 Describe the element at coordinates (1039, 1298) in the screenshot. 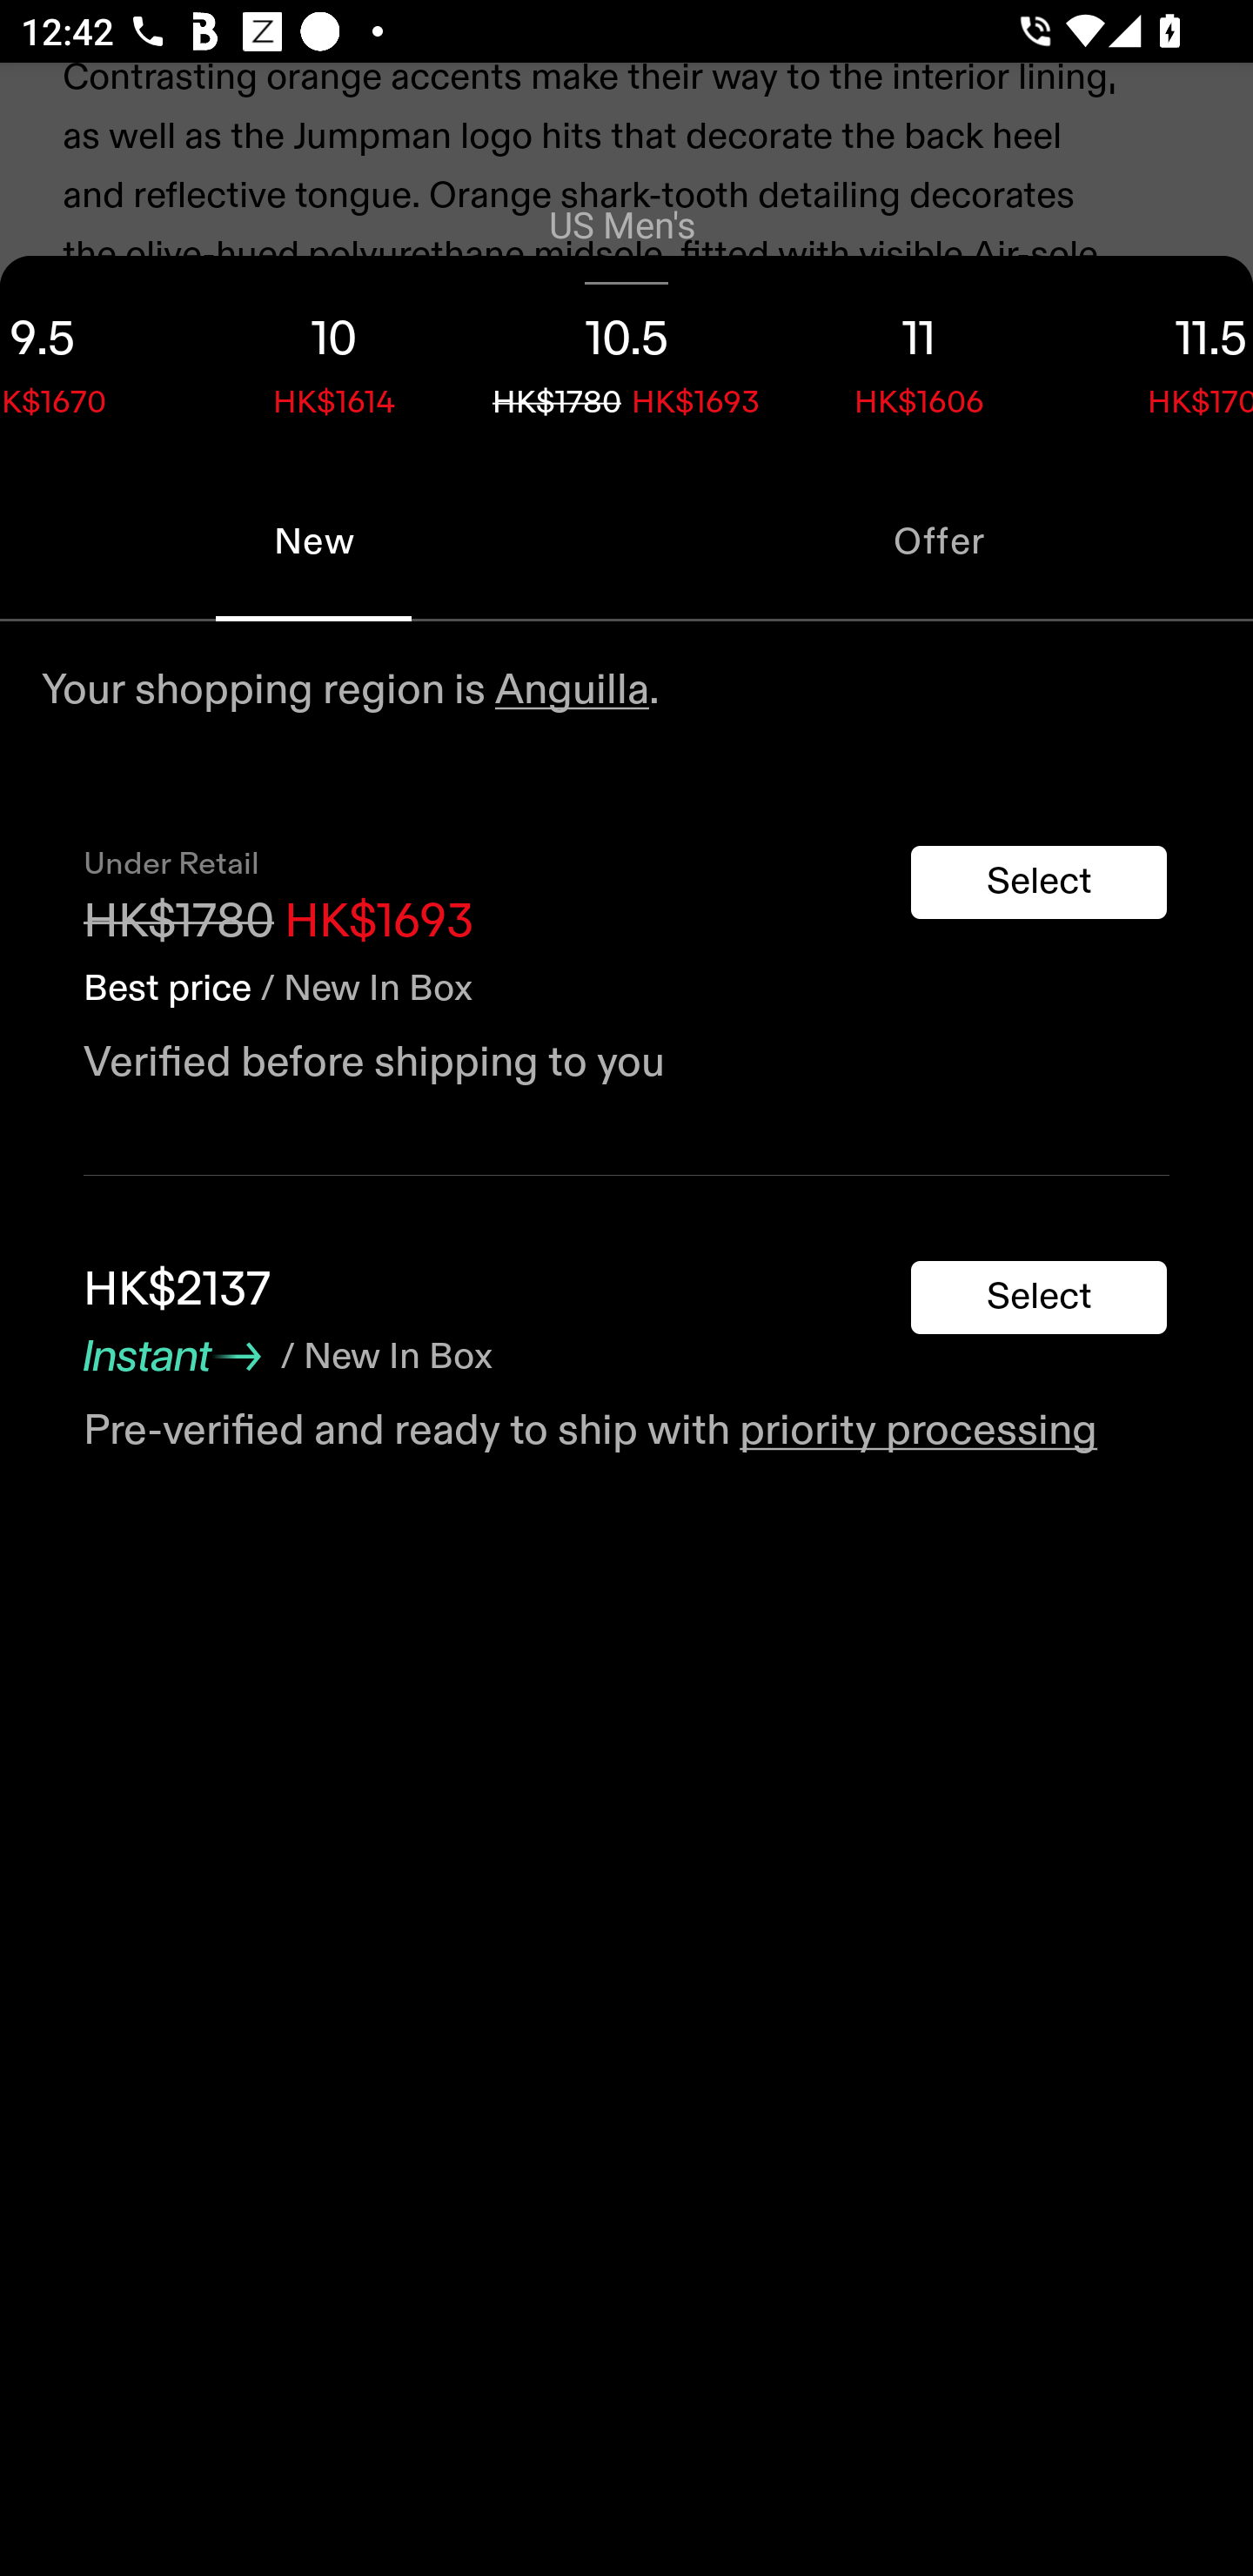

I see `Select` at that location.